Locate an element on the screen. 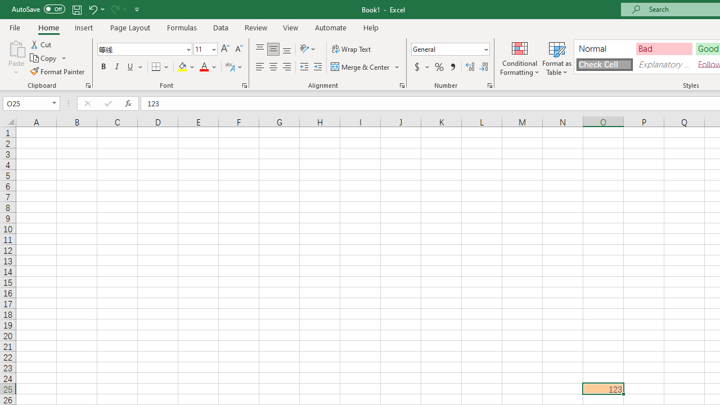  Paste is located at coordinates (16, 57).